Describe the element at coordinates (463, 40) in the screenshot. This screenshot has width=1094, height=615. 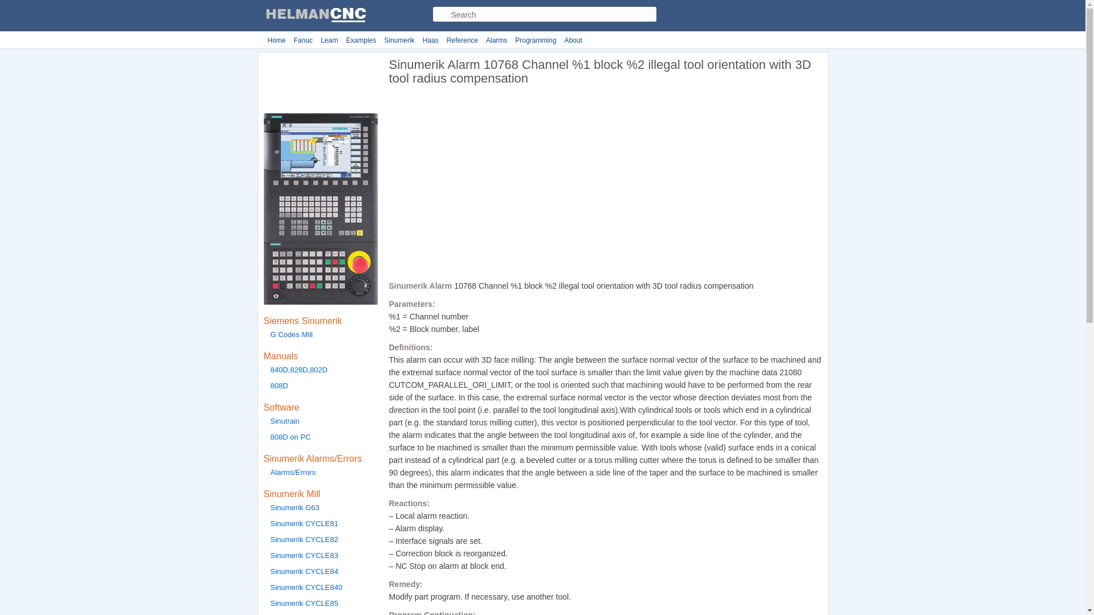
I see `Reference` at that location.